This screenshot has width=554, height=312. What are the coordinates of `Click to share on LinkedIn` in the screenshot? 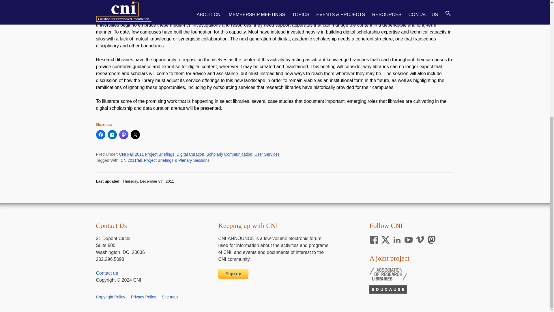 It's located at (112, 135).